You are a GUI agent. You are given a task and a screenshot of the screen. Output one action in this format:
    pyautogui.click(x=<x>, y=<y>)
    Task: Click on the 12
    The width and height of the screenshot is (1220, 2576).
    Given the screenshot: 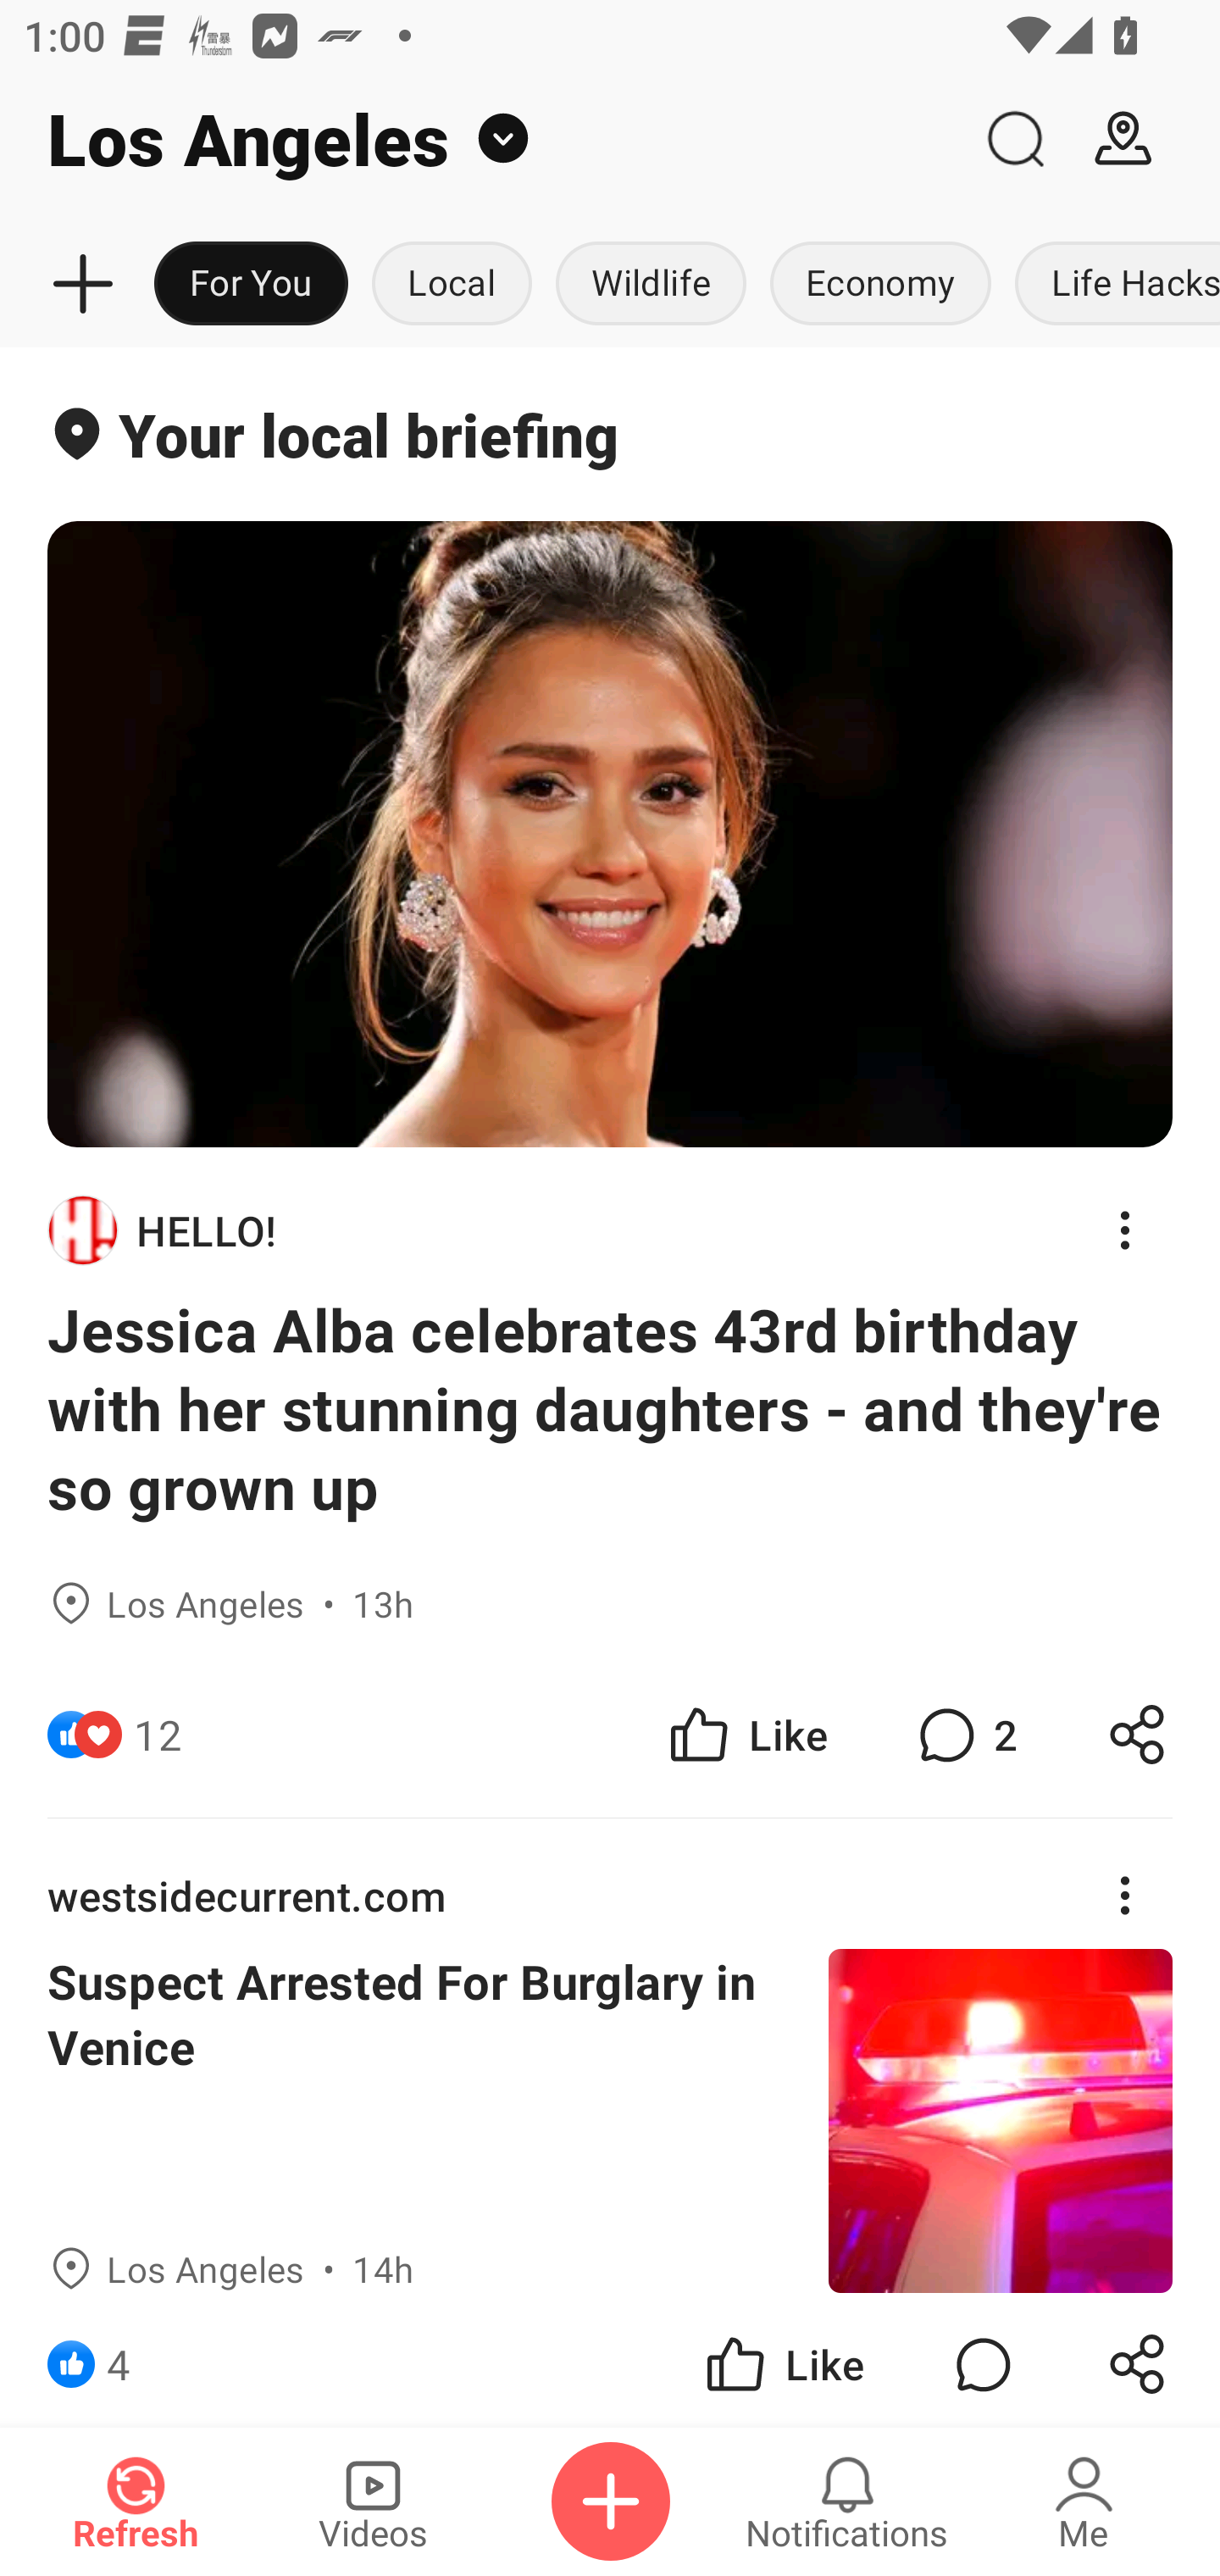 What is the action you would take?
    pyautogui.click(x=158, y=1735)
    